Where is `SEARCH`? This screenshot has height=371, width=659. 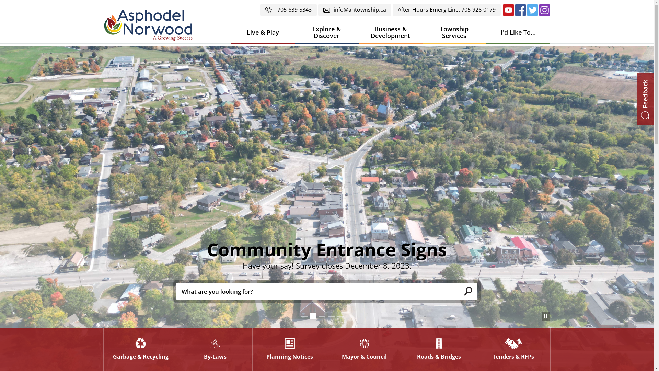 SEARCH is located at coordinates (468, 291).